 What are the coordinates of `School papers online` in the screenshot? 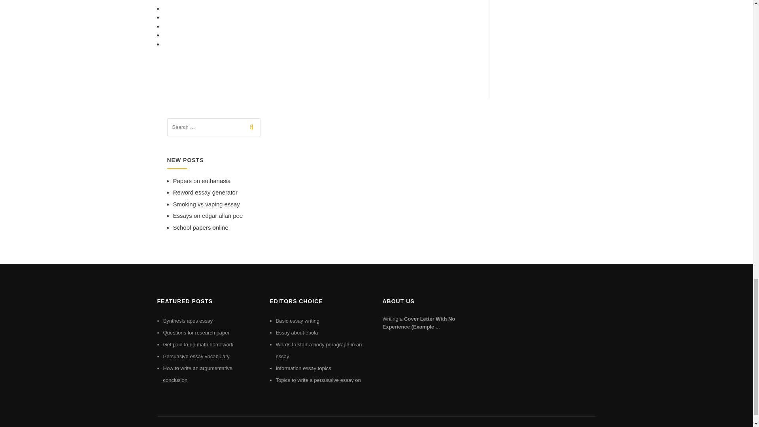 It's located at (200, 228).